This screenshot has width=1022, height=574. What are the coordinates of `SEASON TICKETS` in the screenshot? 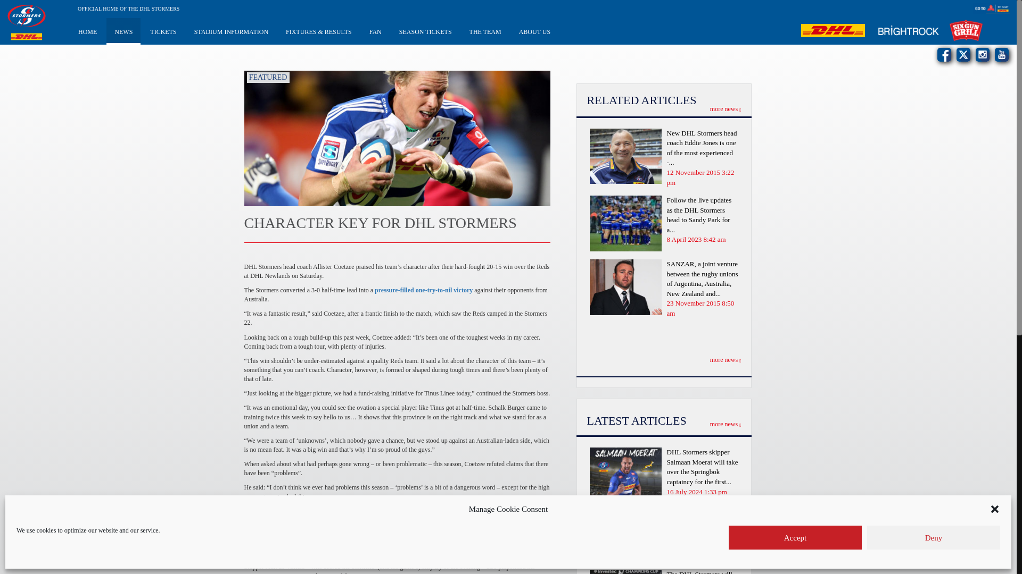 It's located at (425, 31).